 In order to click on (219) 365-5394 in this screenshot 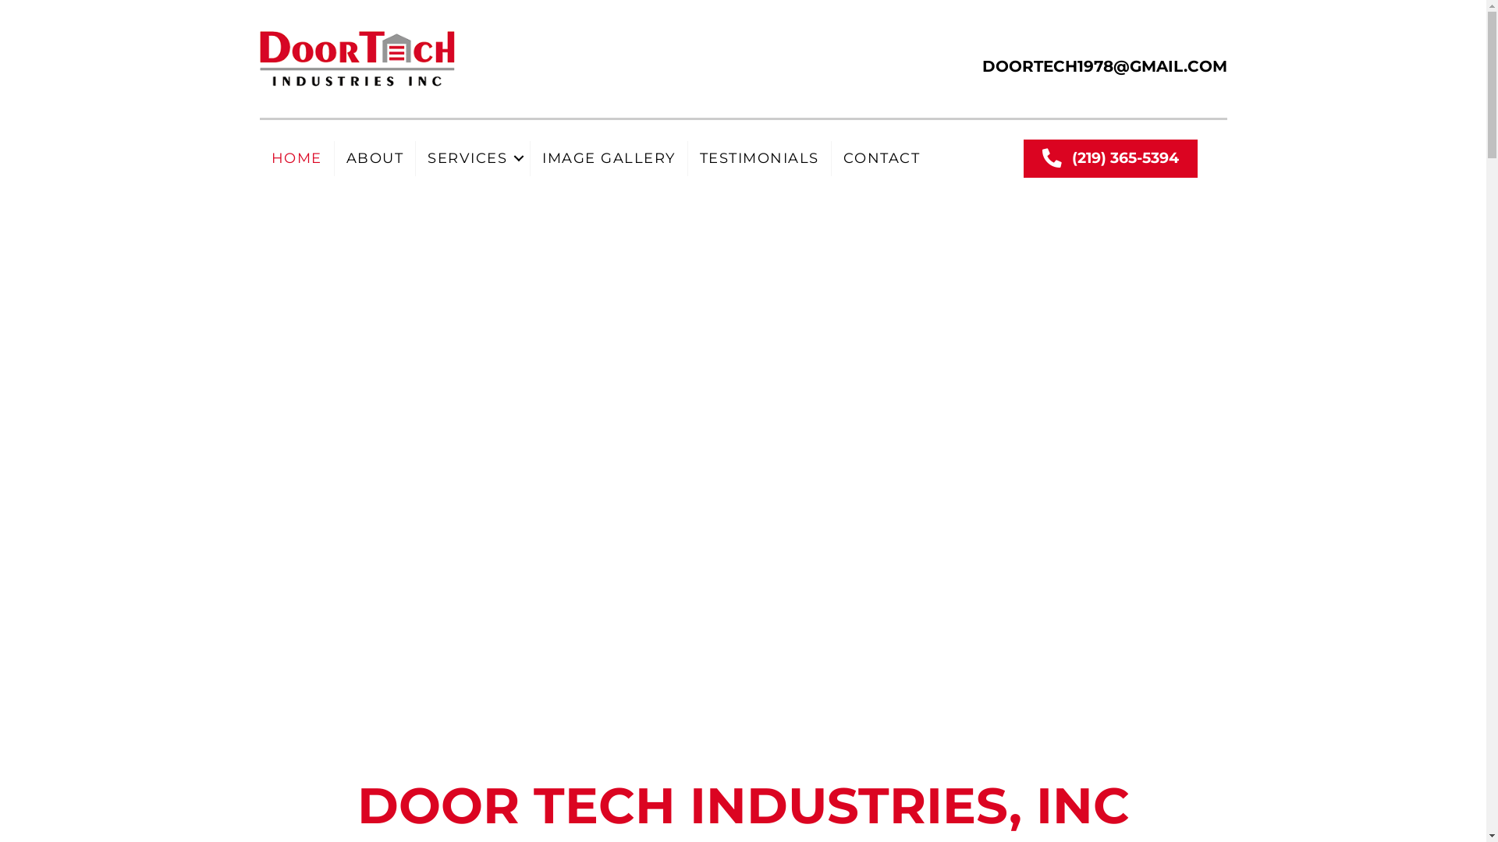, I will do `click(1111, 159)`.